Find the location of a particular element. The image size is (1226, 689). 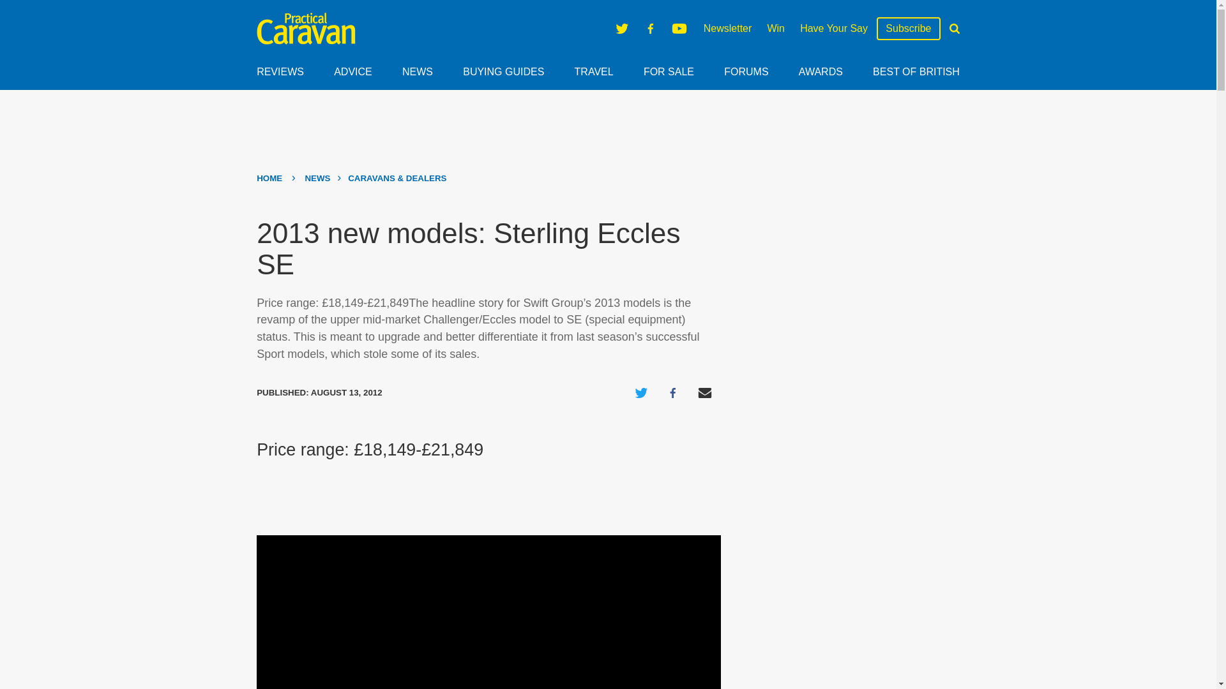

Win is located at coordinates (776, 28).